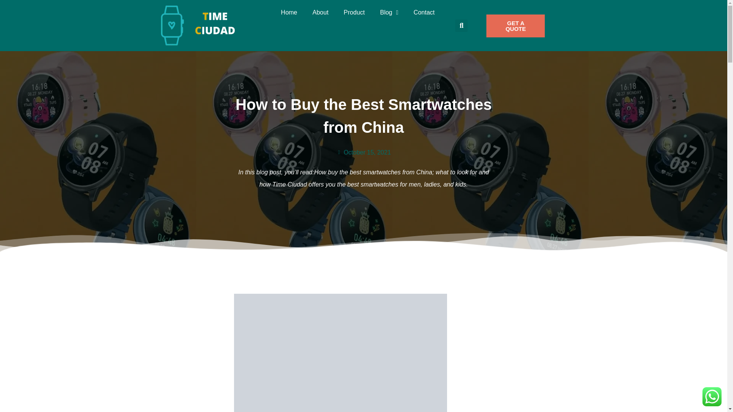 The image size is (733, 412). I want to click on About, so click(321, 12).